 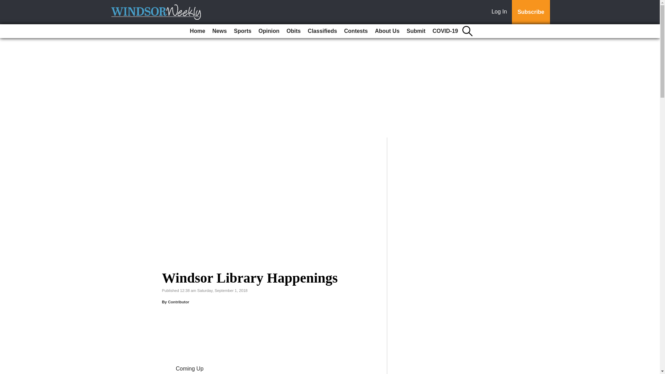 What do you see at coordinates (322, 31) in the screenshot?
I see `Classifieds` at bounding box center [322, 31].